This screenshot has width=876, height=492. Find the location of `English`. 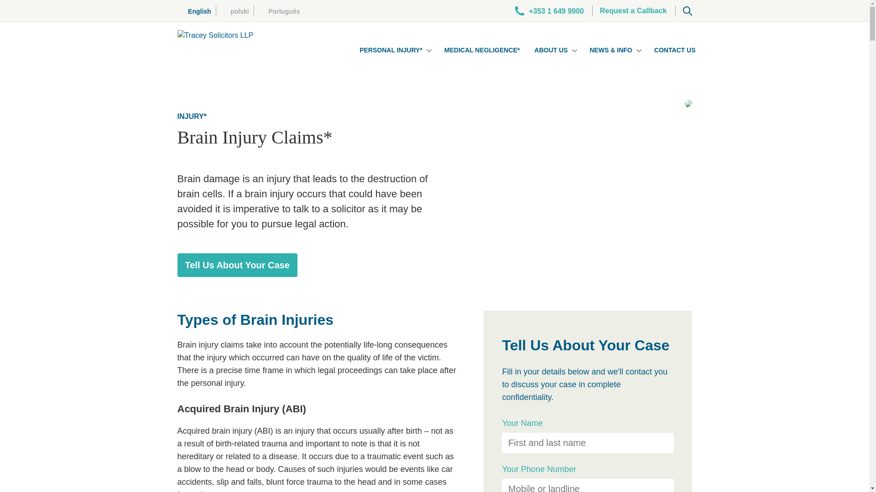

English is located at coordinates (198, 11).